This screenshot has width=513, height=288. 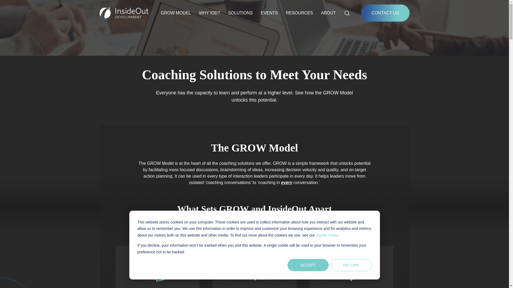 I want to click on GROW MODEL, so click(x=176, y=13).